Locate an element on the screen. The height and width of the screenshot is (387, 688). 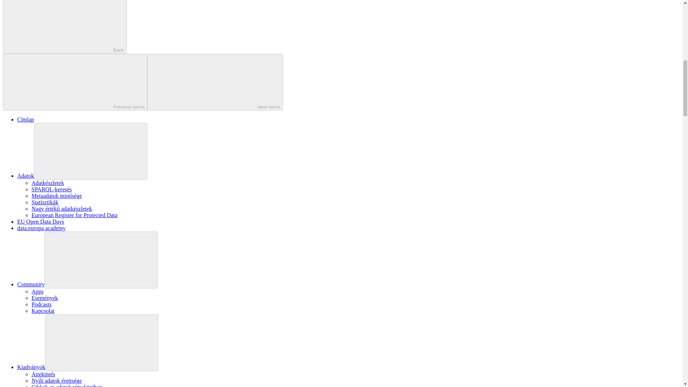
Next items is located at coordinates (215, 82).